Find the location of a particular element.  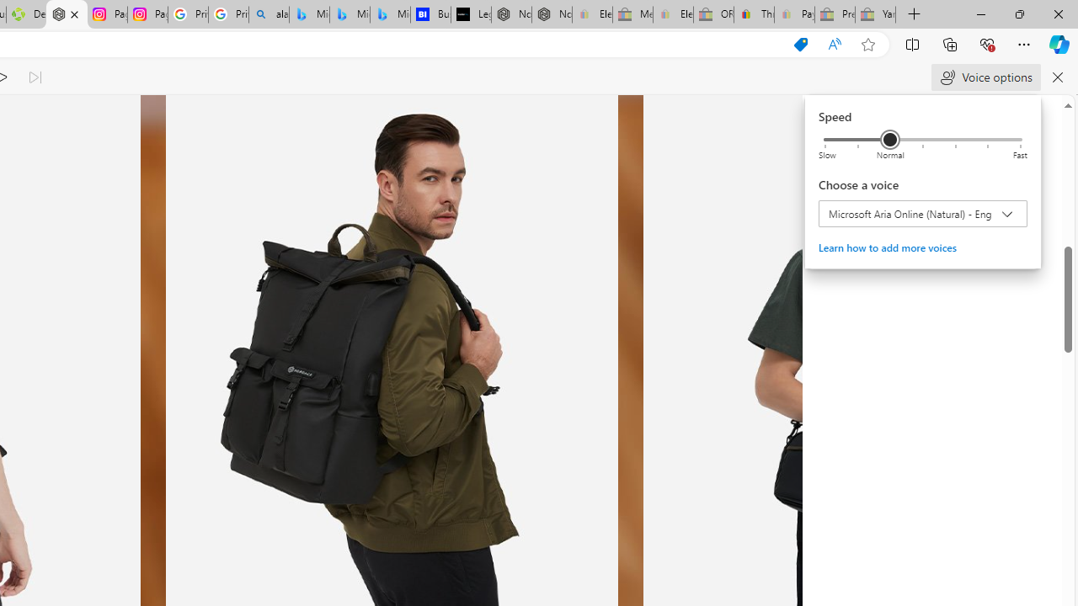

alabama high school quarterback dies - Search is located at coordinates (269, 15).